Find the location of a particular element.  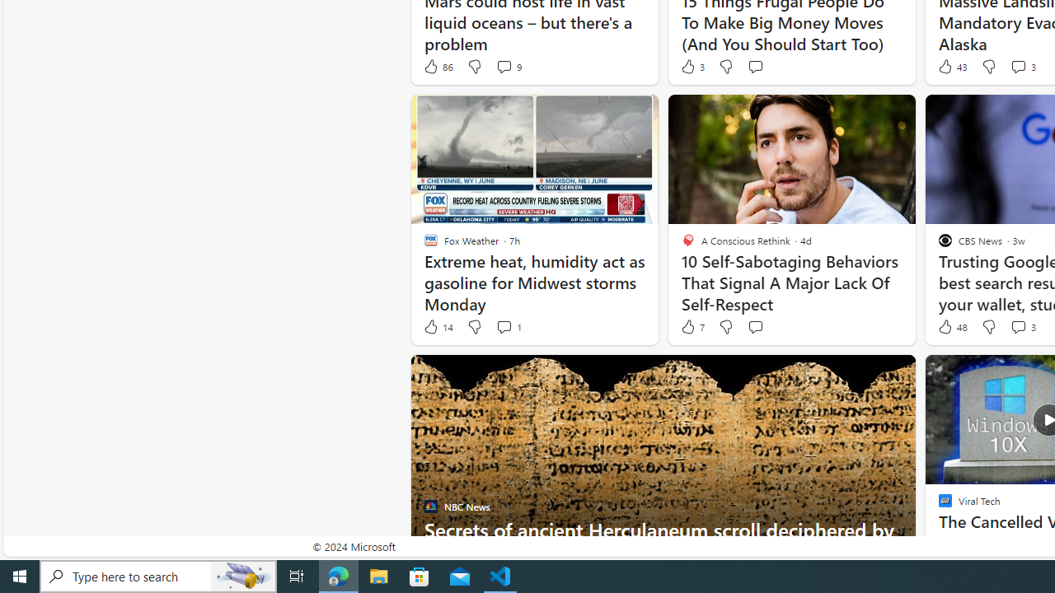

Hide this story is located at coordinates (865, 374).